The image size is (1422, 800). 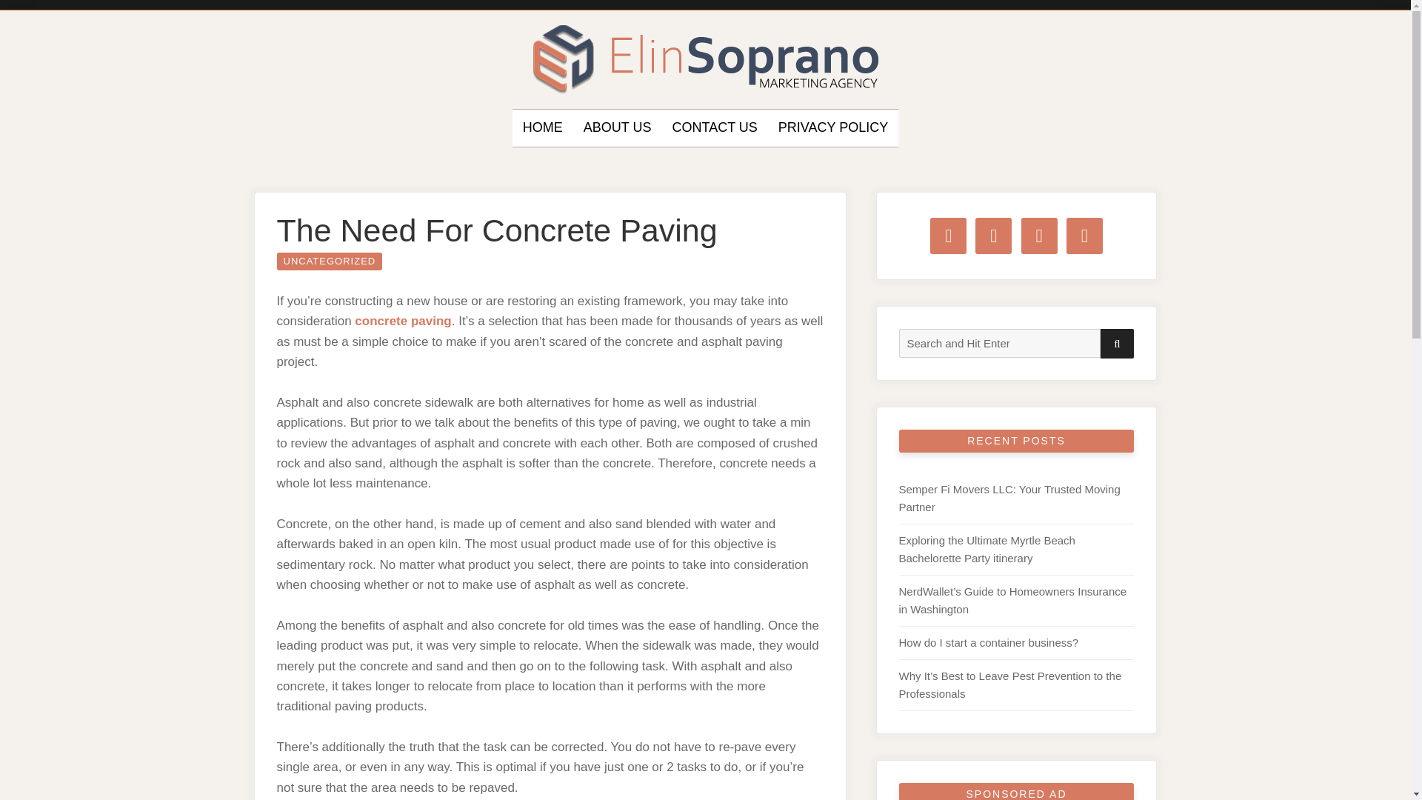 I want to click on UNCATEGORIZED, so click(x=330, y=261).